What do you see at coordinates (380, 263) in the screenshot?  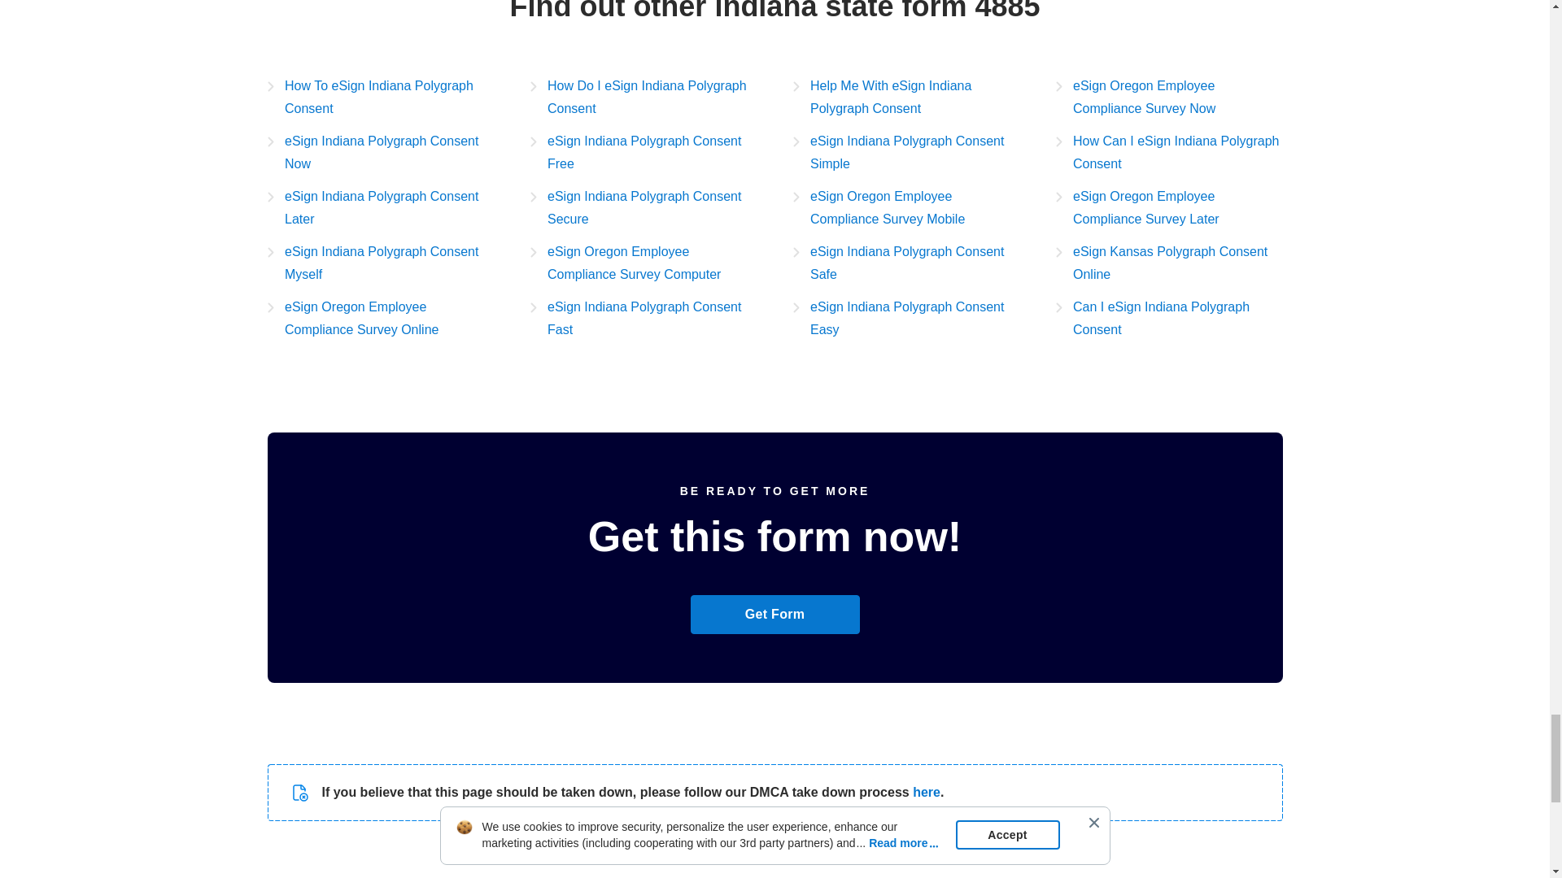 I see `eSign Indiana Polygraph Consent Myself` at bounding box center [380, 263].